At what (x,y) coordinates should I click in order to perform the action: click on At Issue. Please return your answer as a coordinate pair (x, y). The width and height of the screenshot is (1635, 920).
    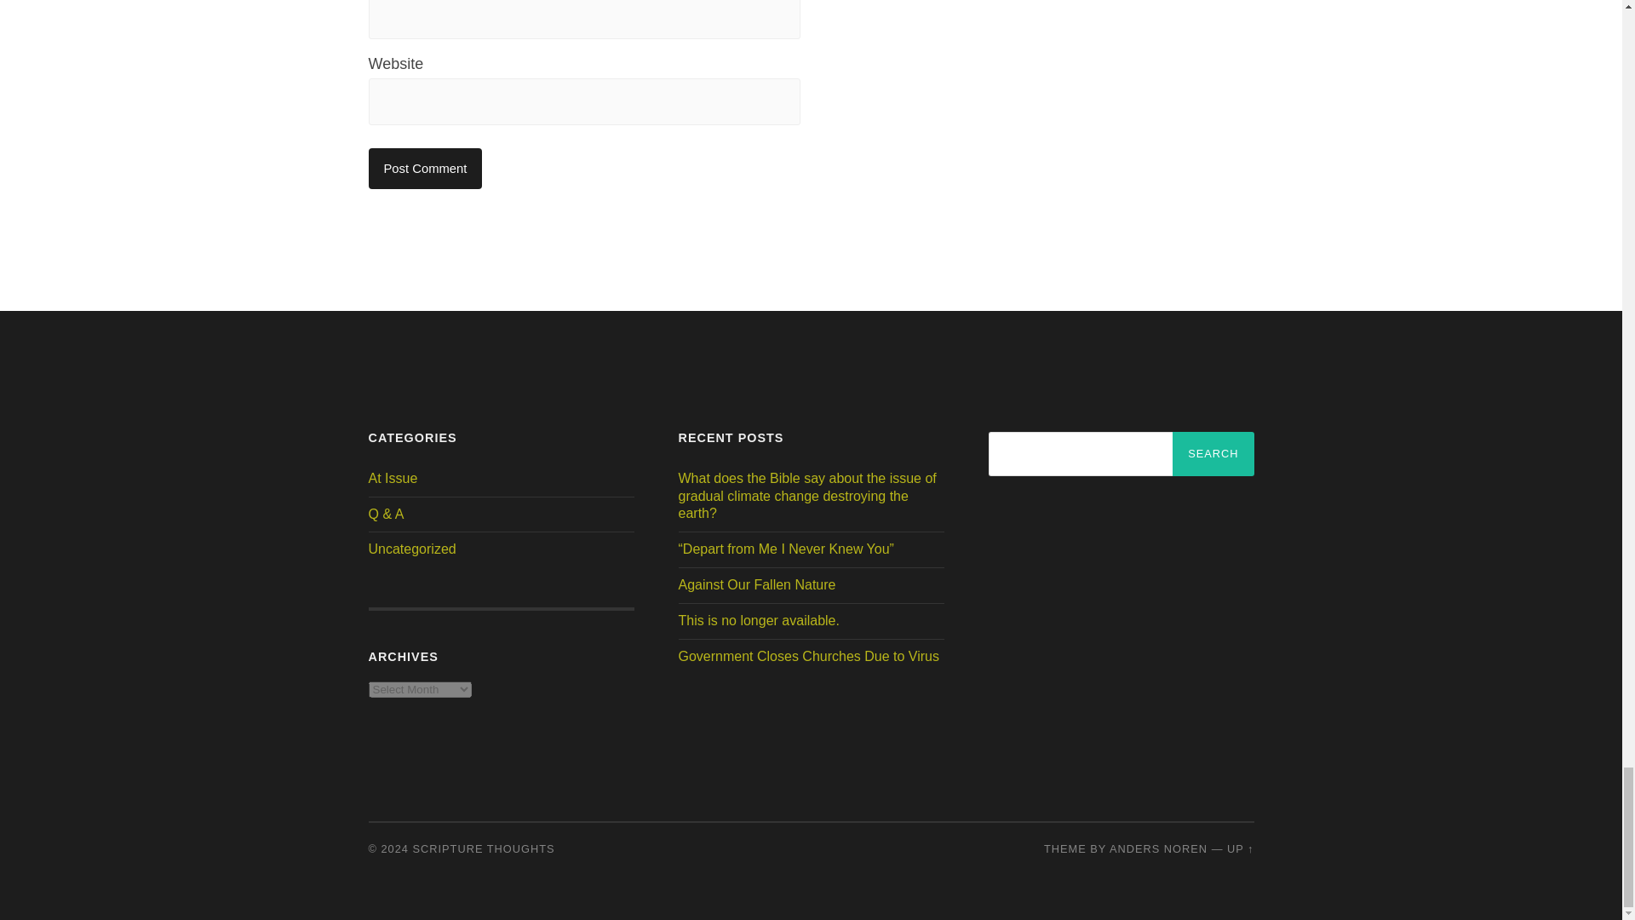
    Looking at the image, I should click on (392, 478).